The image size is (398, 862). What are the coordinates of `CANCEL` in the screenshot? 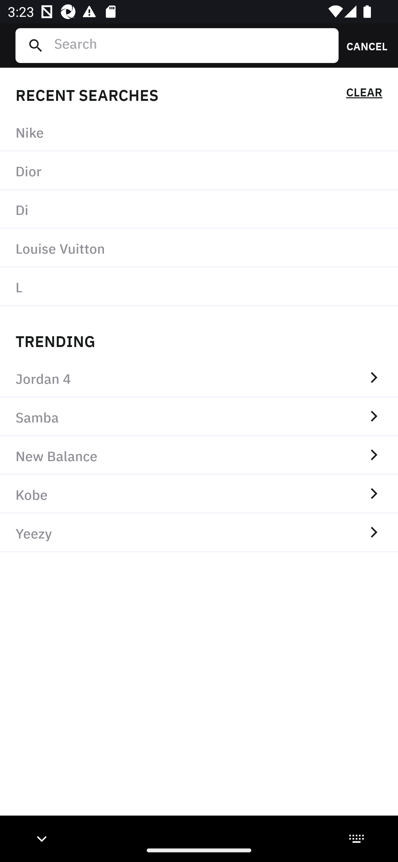 It's located at (363, 45).